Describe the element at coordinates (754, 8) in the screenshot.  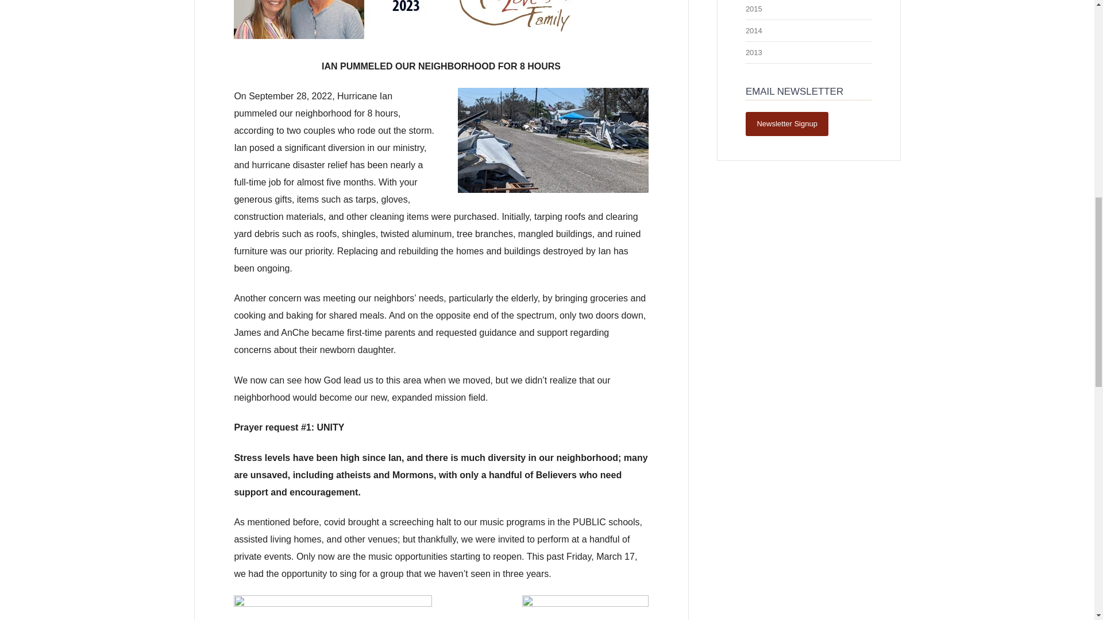
I see `2015` at that location.